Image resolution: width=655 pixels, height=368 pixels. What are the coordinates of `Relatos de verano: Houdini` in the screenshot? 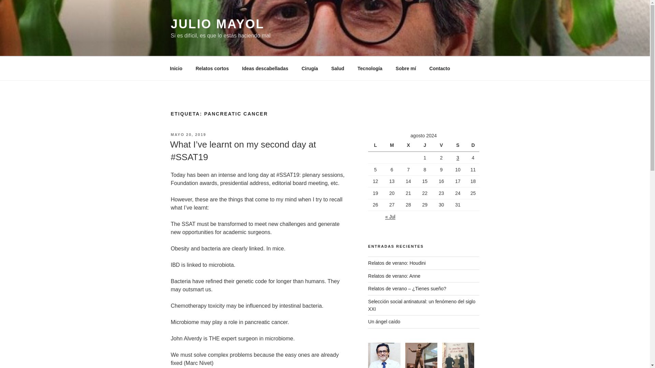 It's located at (397, 263).